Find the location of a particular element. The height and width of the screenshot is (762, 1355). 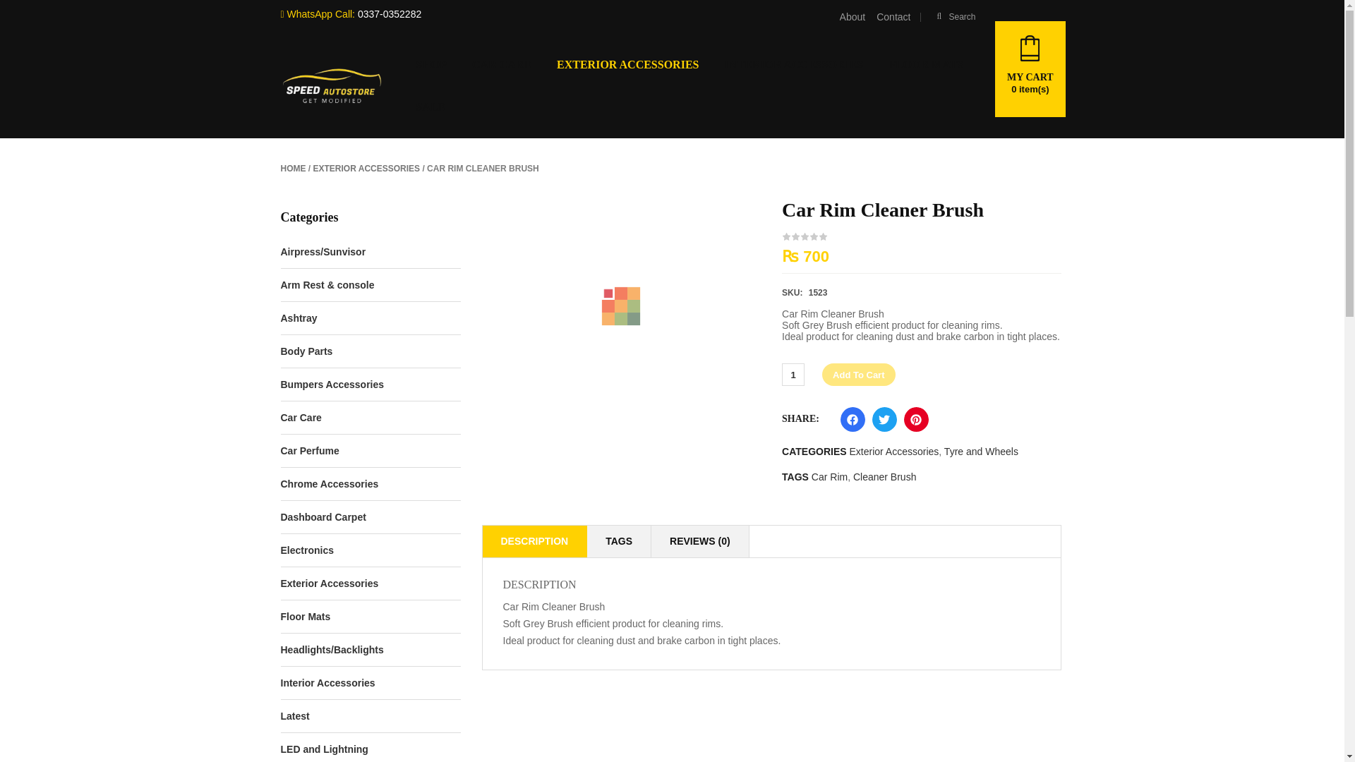

Car Rim Cleaner Brush is located at coordinates (620, 343).